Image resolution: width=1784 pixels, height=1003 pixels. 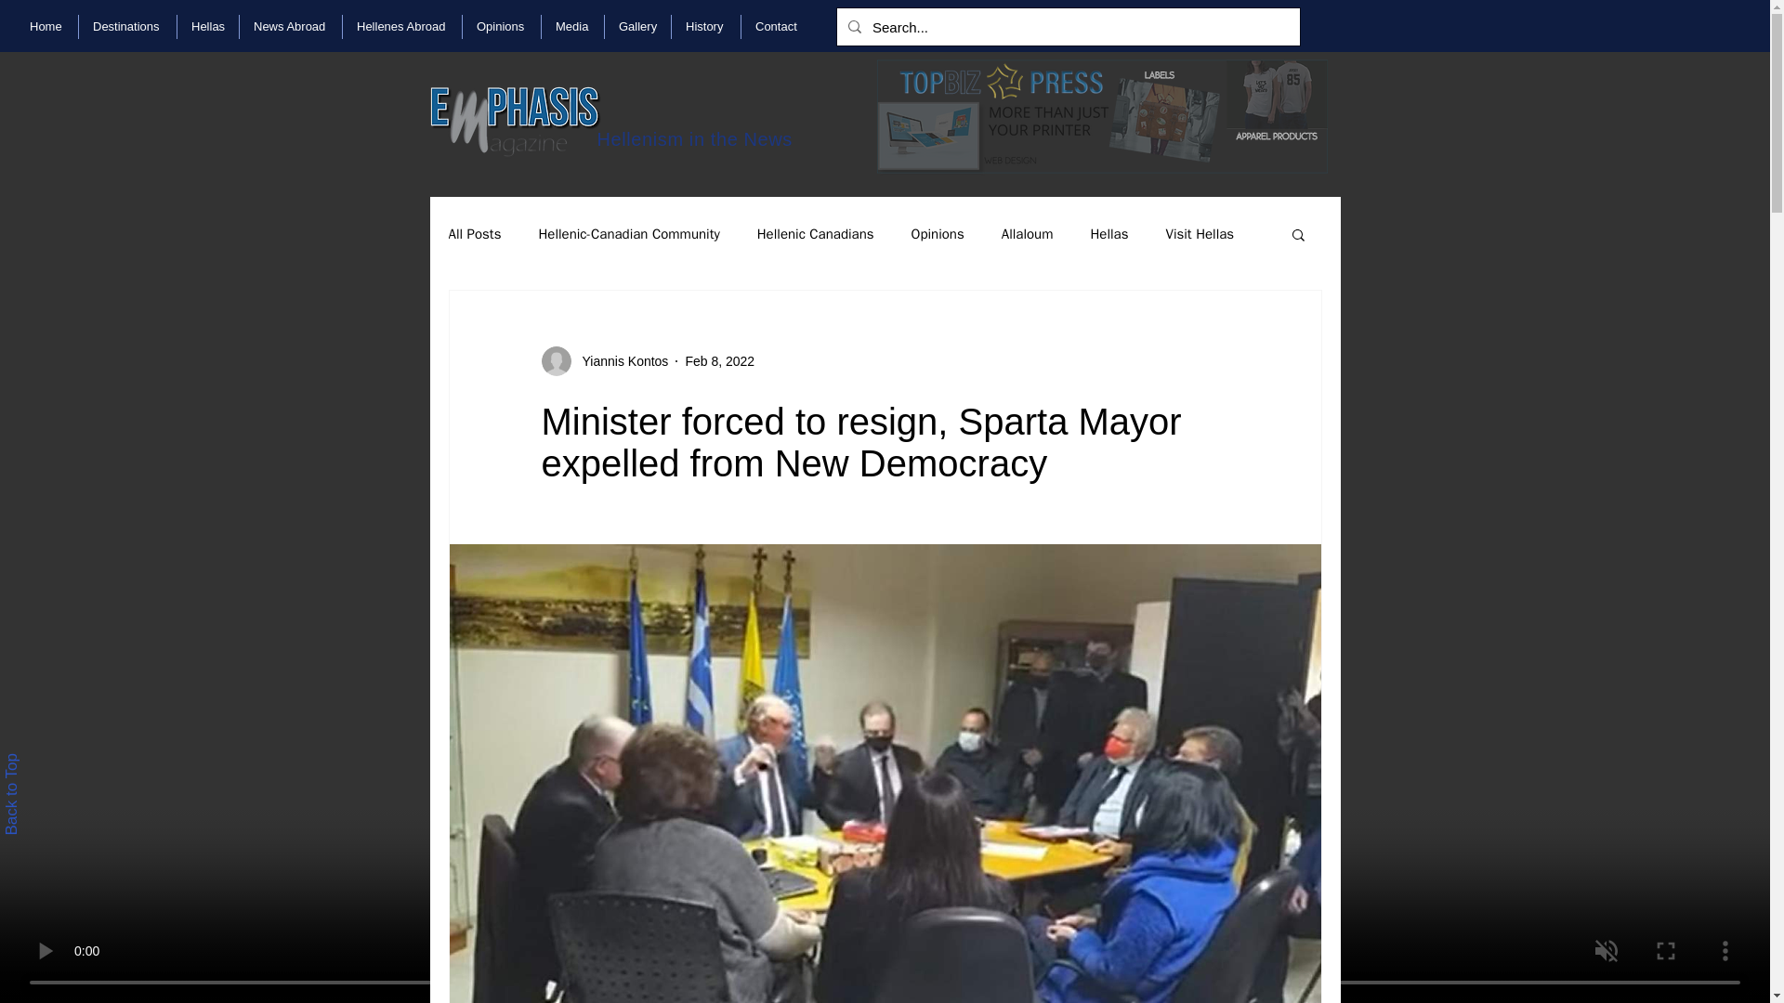 I want to click on TopBiz Press.jpg, so click(x=1102, y=117).